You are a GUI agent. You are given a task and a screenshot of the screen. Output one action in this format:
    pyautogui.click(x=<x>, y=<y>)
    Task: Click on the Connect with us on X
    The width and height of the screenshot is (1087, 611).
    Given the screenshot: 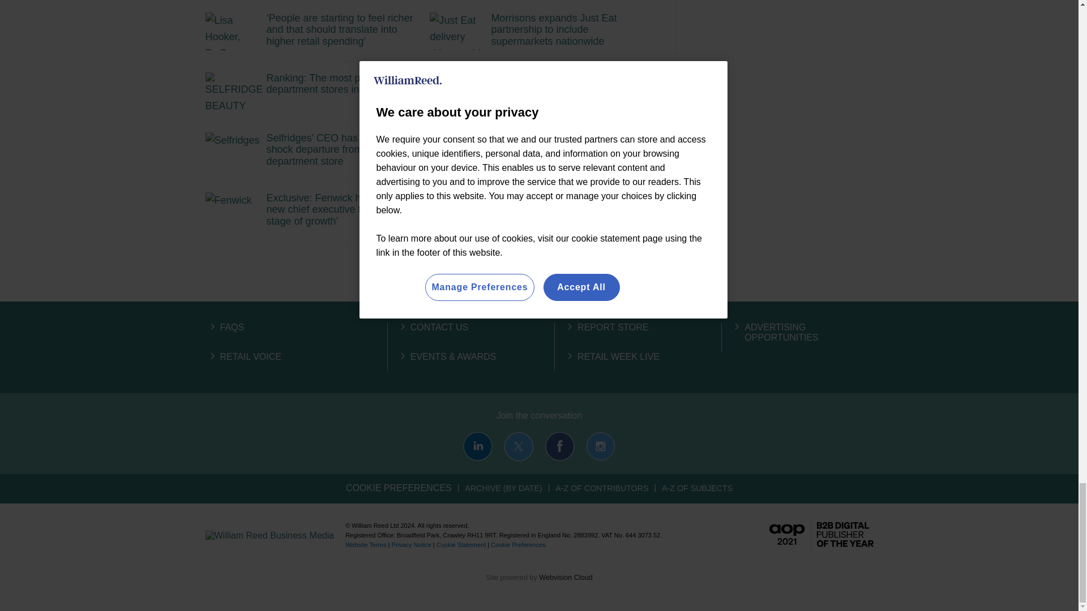 What is the action you would take?
    pyautogui.click(x=519, y=446)
    